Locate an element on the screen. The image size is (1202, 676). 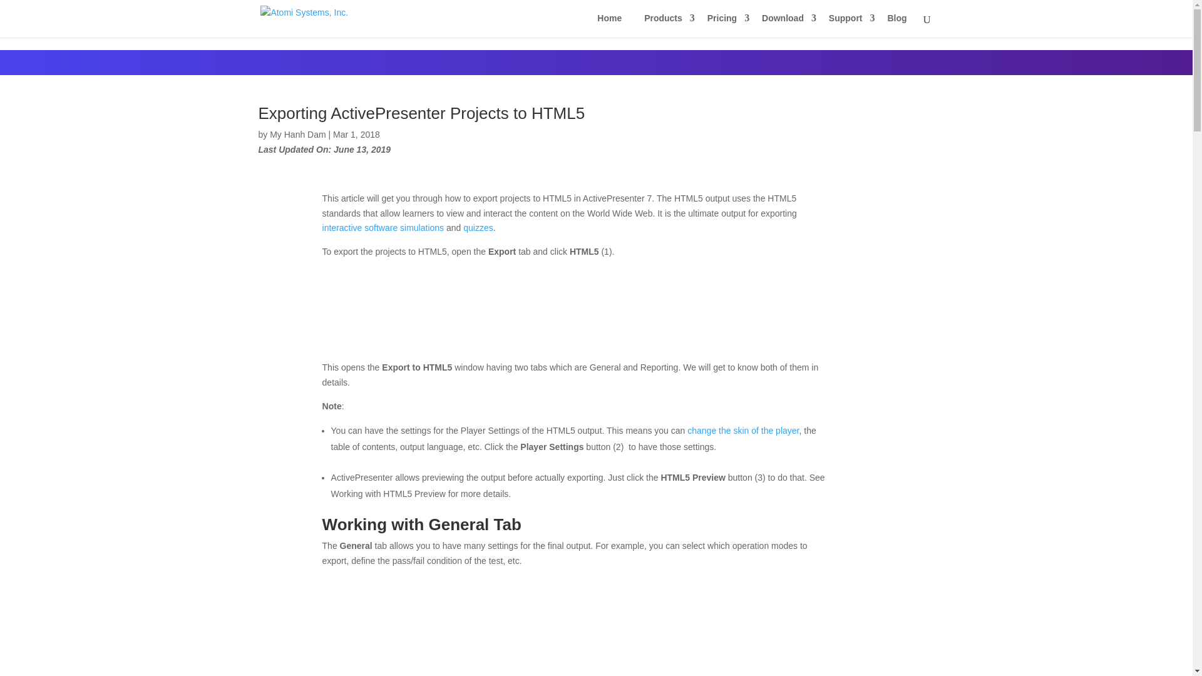
Pricing is located at coordinates (722, 22).